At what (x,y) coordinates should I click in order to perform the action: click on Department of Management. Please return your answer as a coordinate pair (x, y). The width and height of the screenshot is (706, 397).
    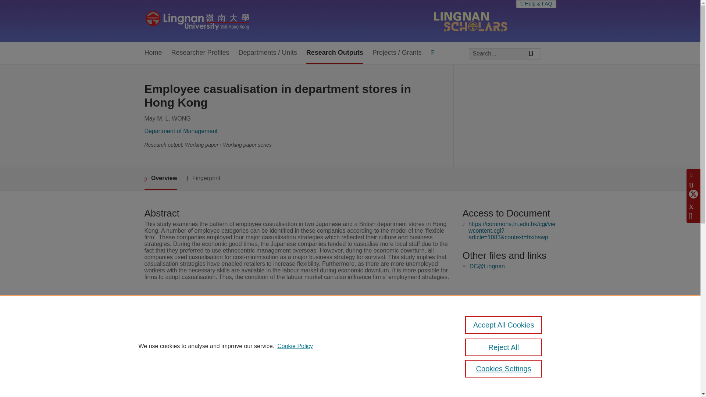
    Looking at the image, I should click on (181, 131).